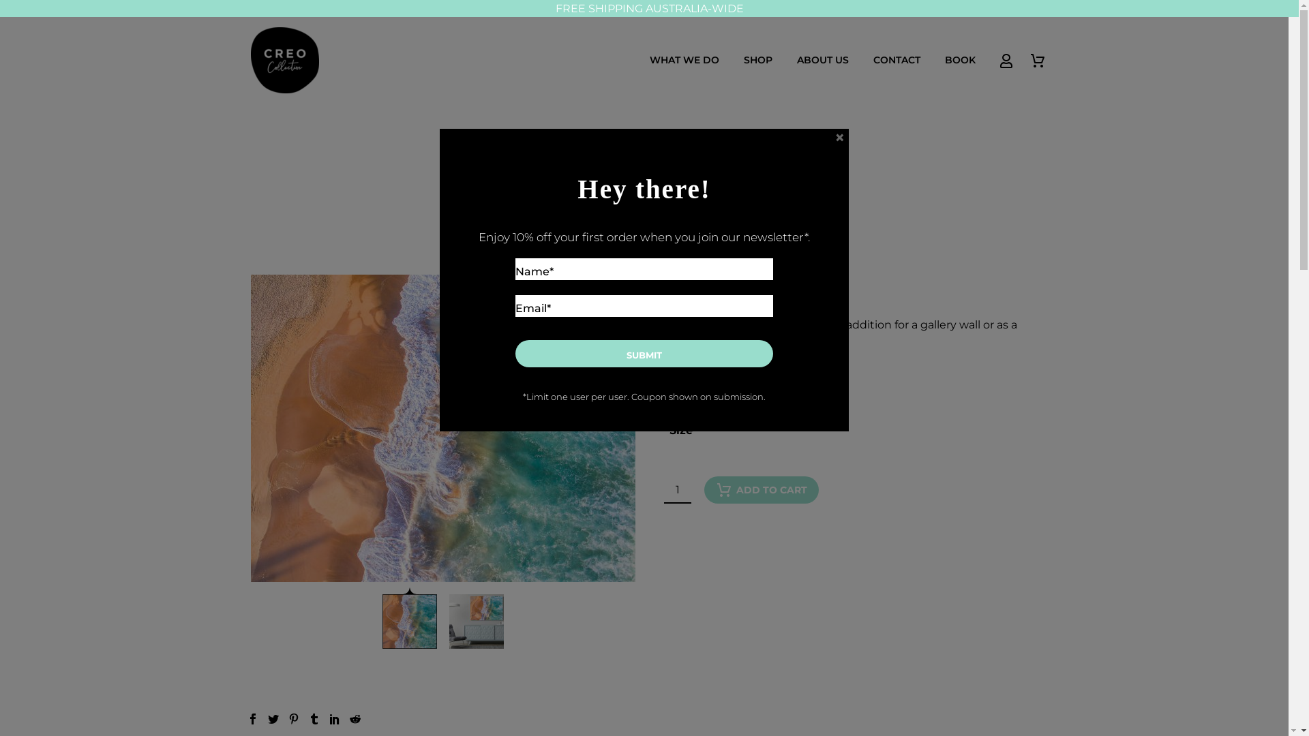  What do you see at coordinates (644, 354) in the screenshot?
I see `Submit` at bounding box center [644, 354].